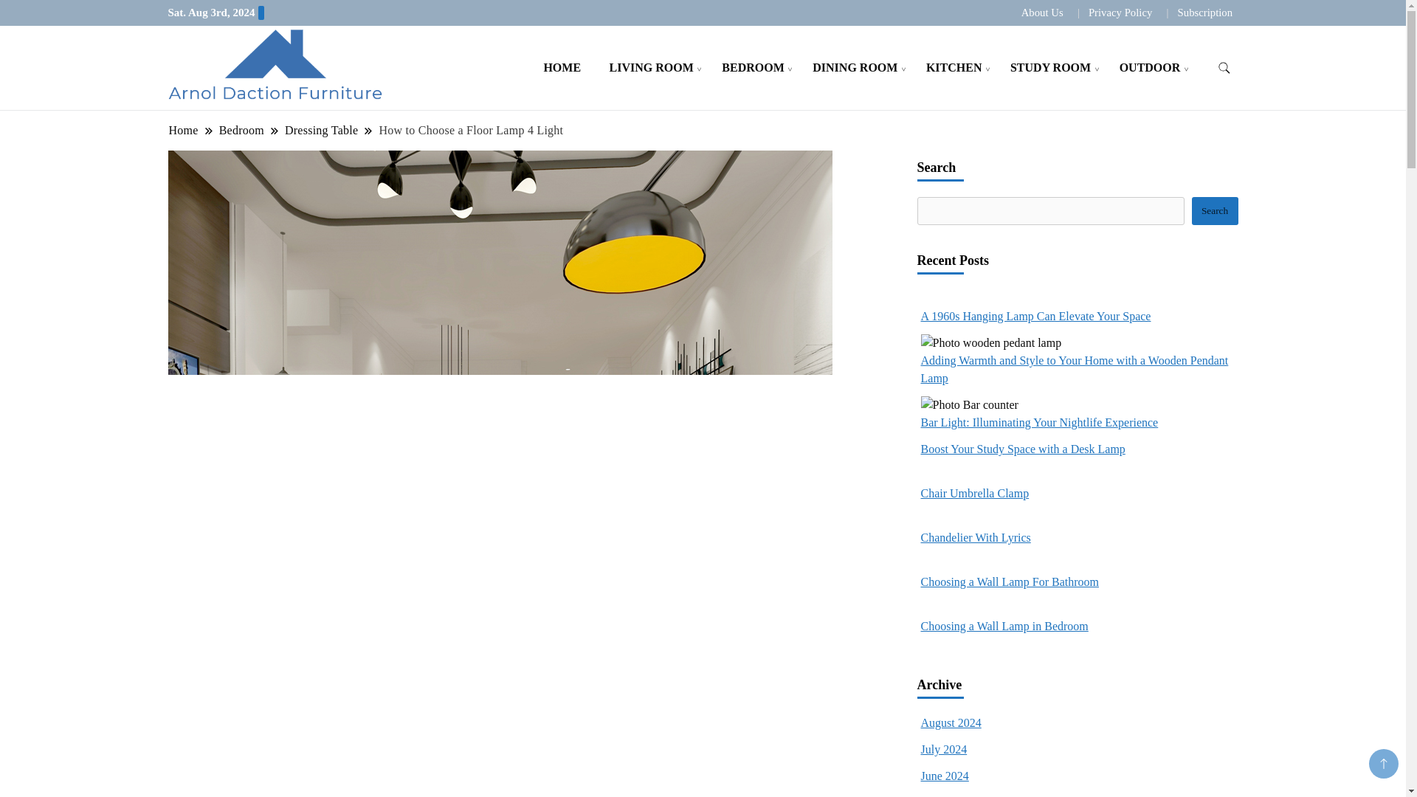 This screenshot has width=1417, height=797. I want to click on HOME, so click(562, 66).